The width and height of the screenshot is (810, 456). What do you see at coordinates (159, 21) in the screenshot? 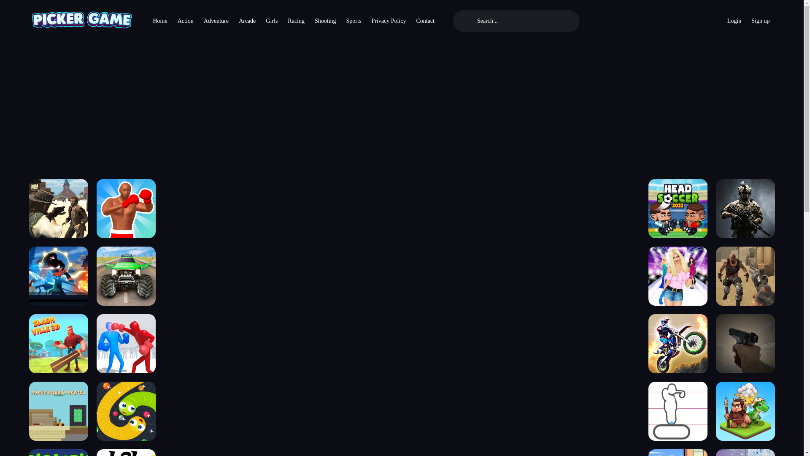
I see `Home` at bounding box center [159, 21].